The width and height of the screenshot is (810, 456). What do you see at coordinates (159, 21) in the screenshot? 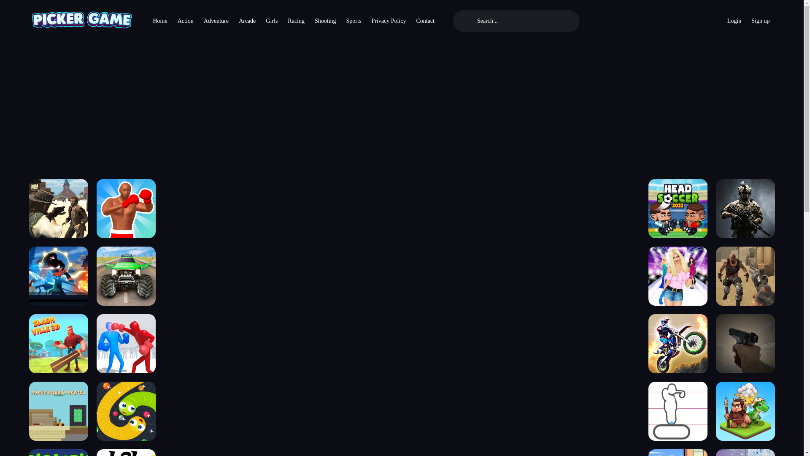
I see `Home` at bounding box center [159, 21].